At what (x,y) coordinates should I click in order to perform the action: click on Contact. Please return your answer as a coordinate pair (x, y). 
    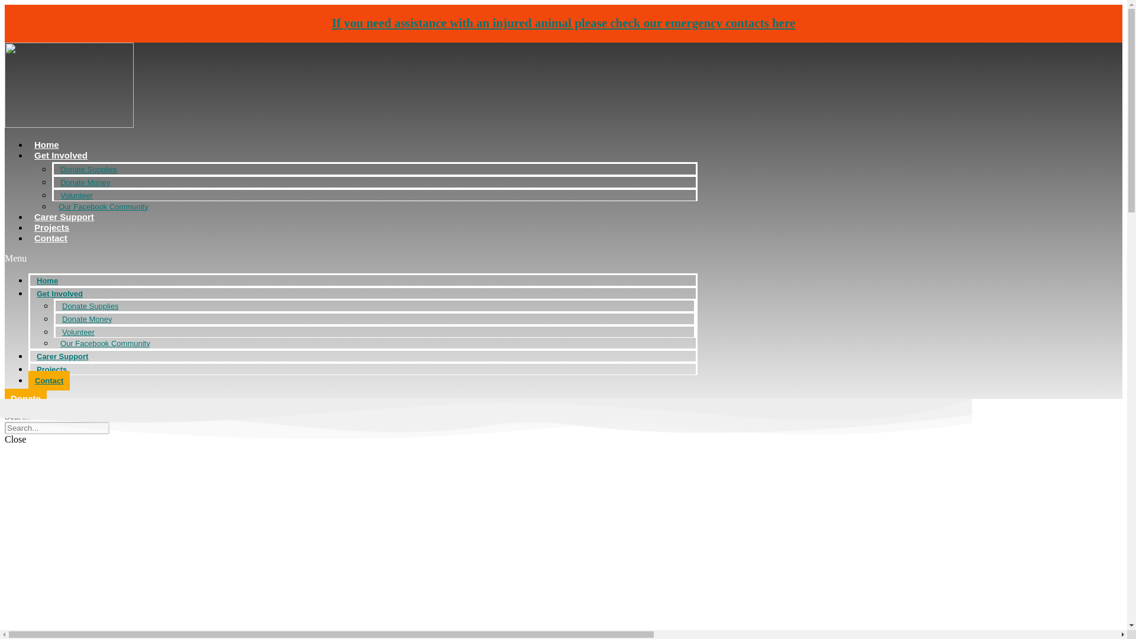
    Looking at the image, I should click on (49, 380).